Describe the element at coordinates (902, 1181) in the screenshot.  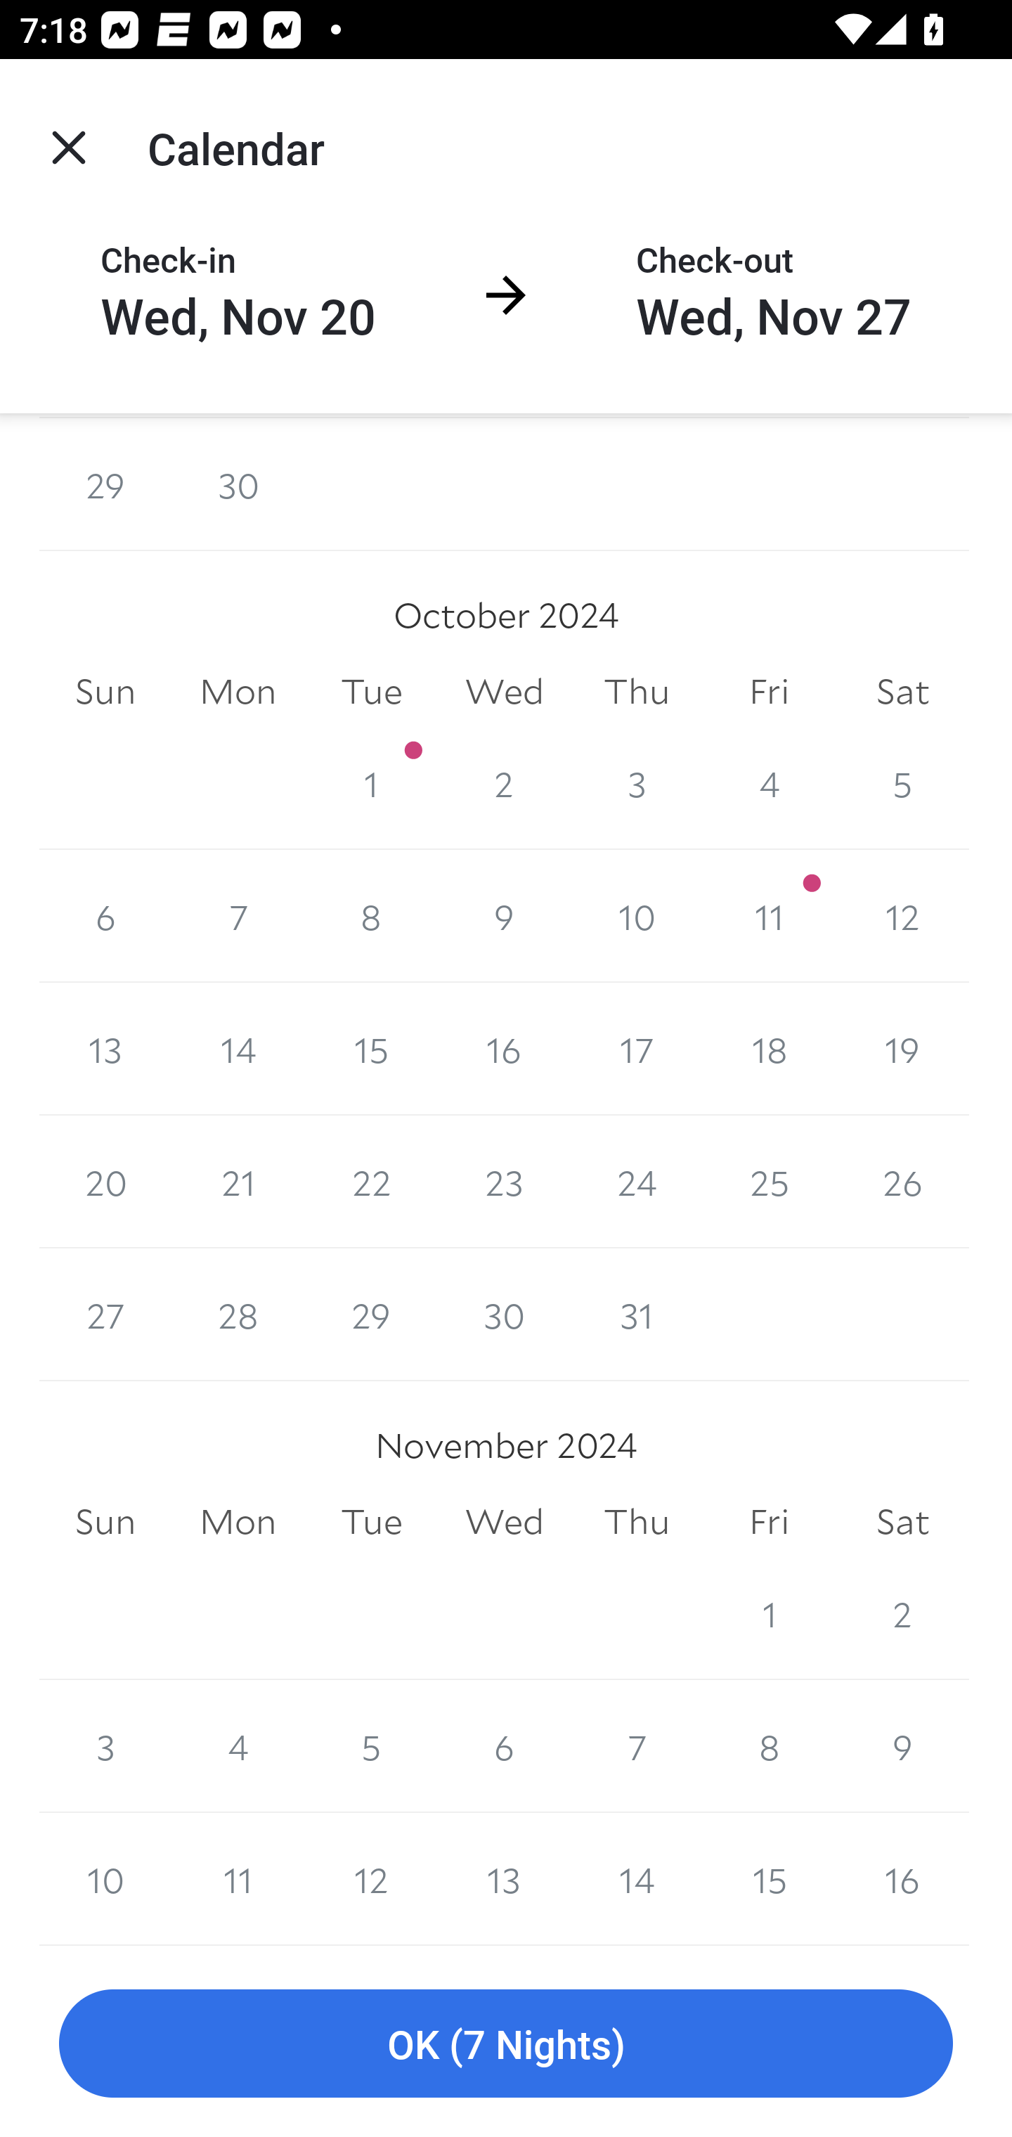
I see `26 26 October 2024` at that location.